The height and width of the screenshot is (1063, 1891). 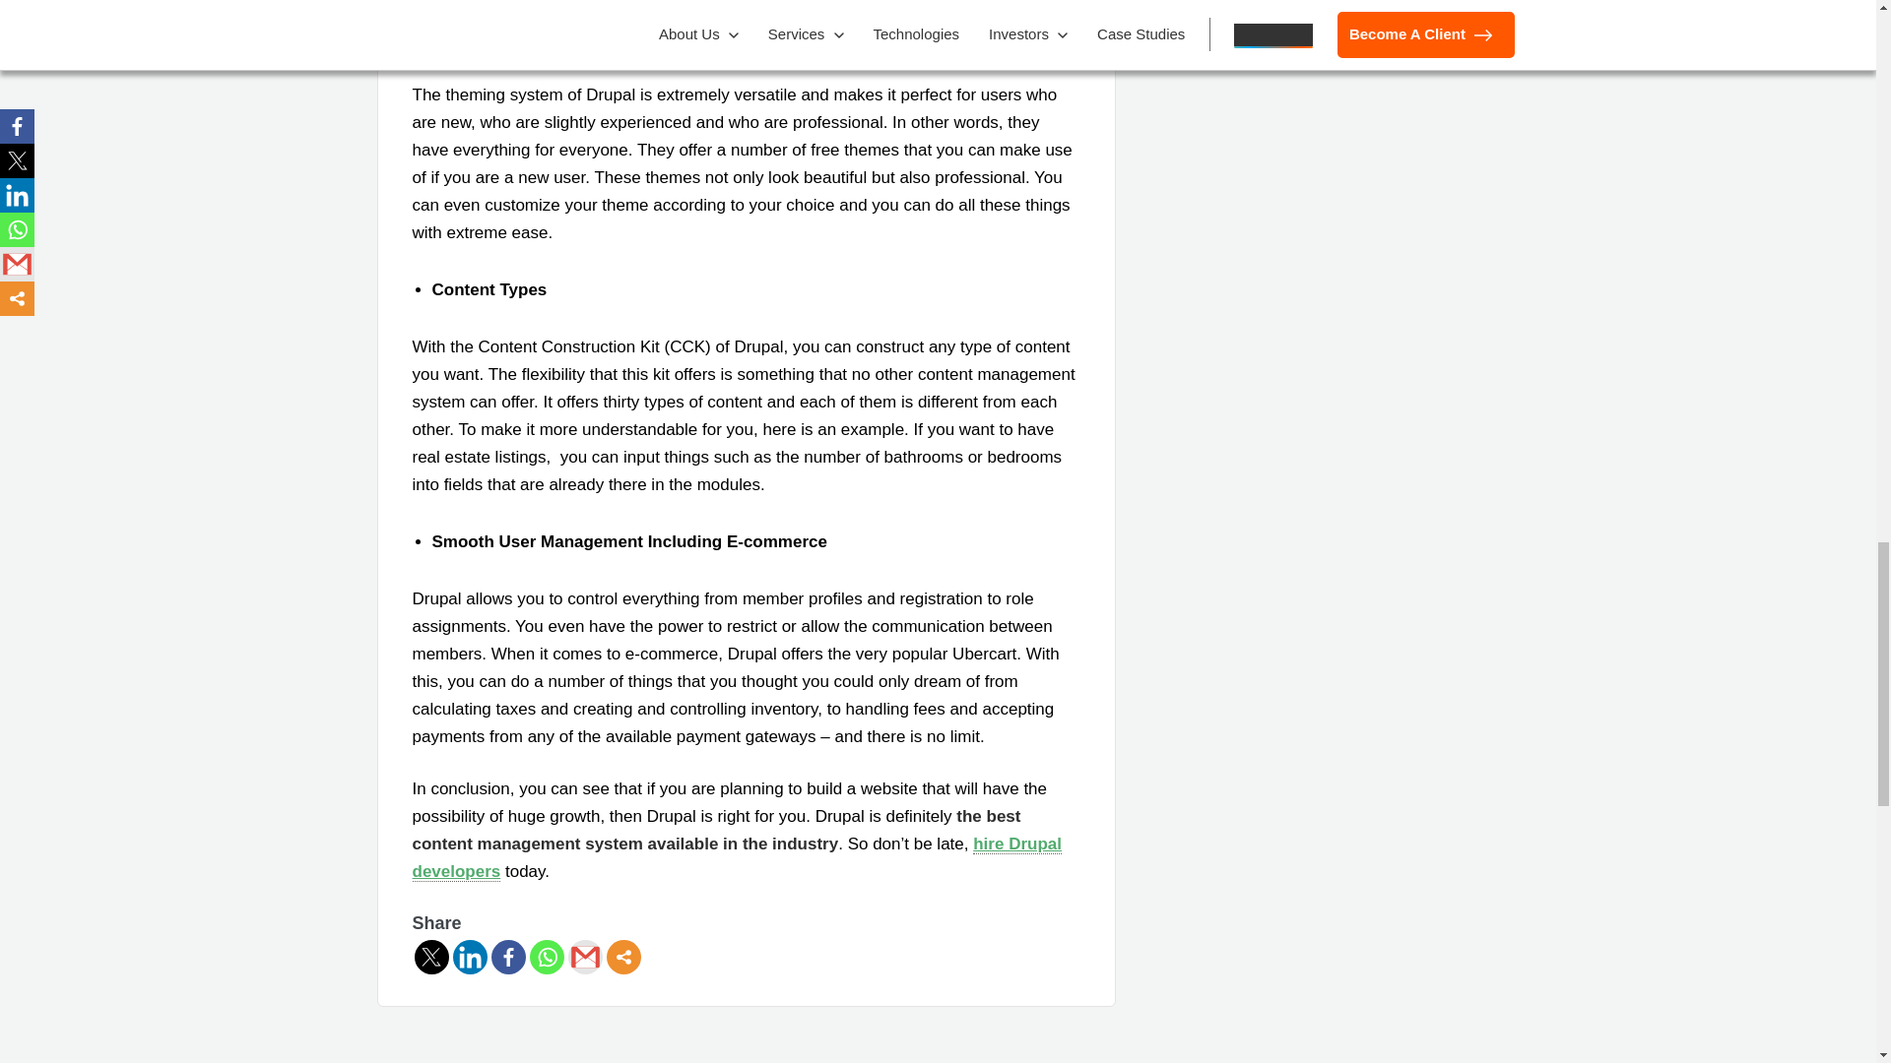 I want to click on Whatsapp, so click(x=546, y=957).